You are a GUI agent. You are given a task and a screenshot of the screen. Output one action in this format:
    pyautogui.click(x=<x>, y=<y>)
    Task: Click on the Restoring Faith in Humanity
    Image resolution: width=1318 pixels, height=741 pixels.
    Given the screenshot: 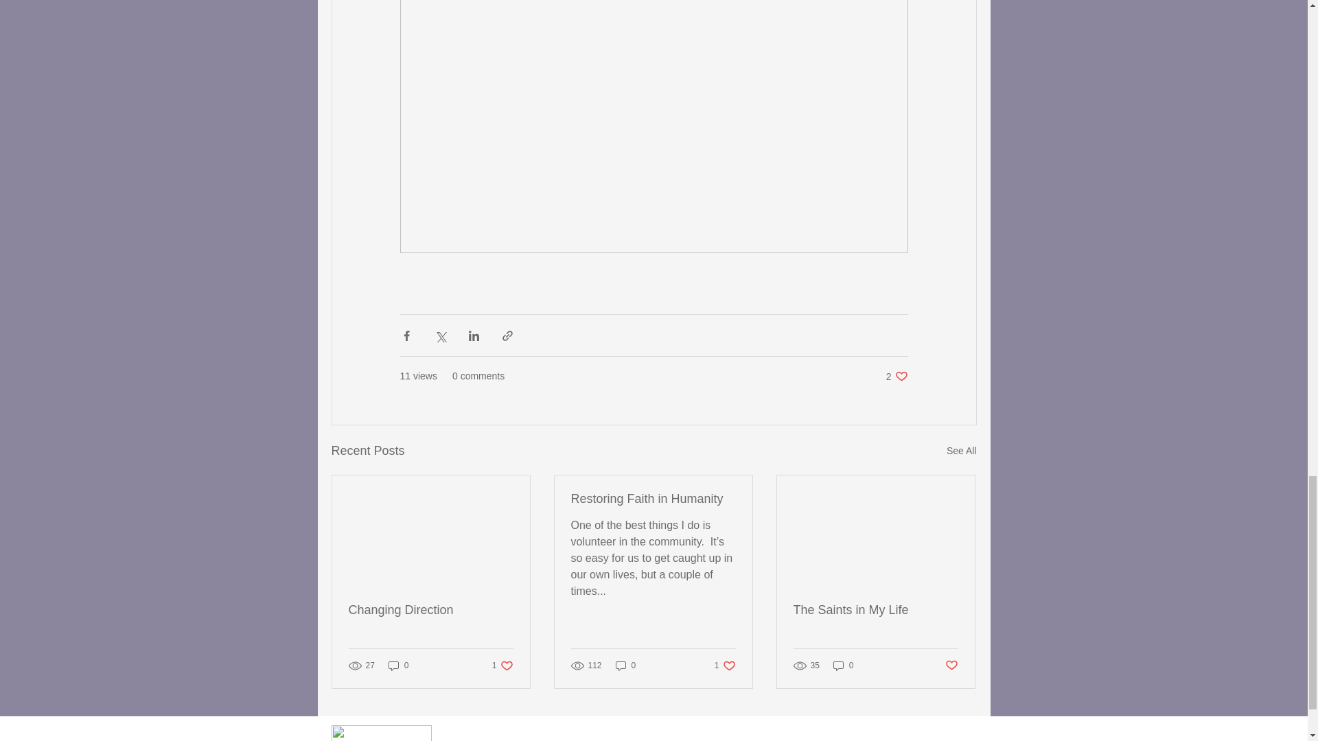 What is the action you would take?
    pyautogui.click(x=431, y=610)
    